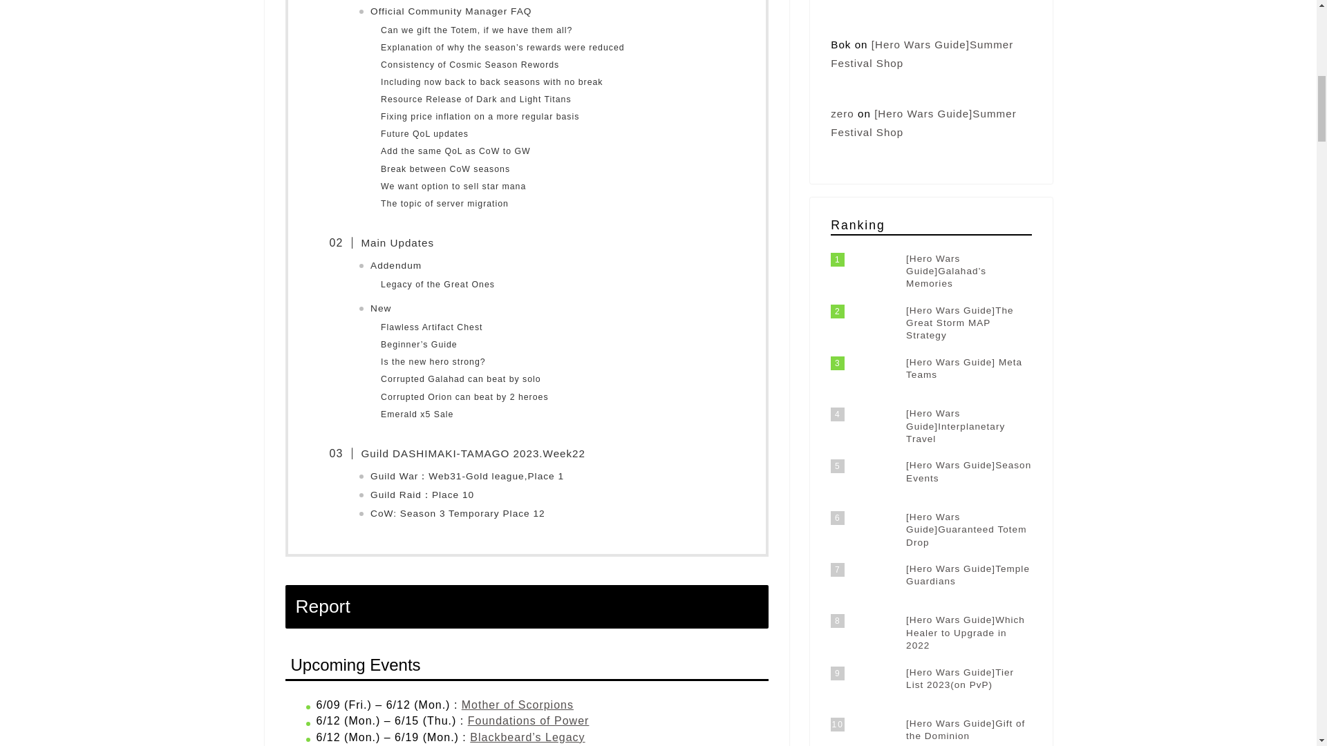 This screenshot has height=746, width=1327. Describe the element at coordinates (380, 308) in the screenshot. I see `New` at that location.